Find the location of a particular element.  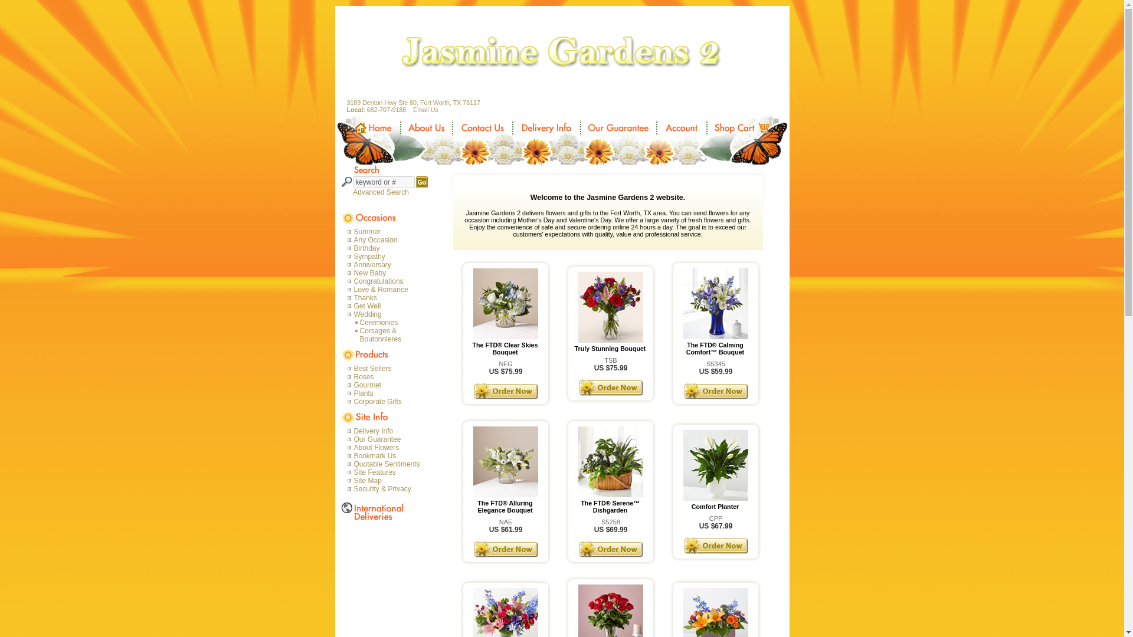

Get Well is located at coordinates (389, 306).